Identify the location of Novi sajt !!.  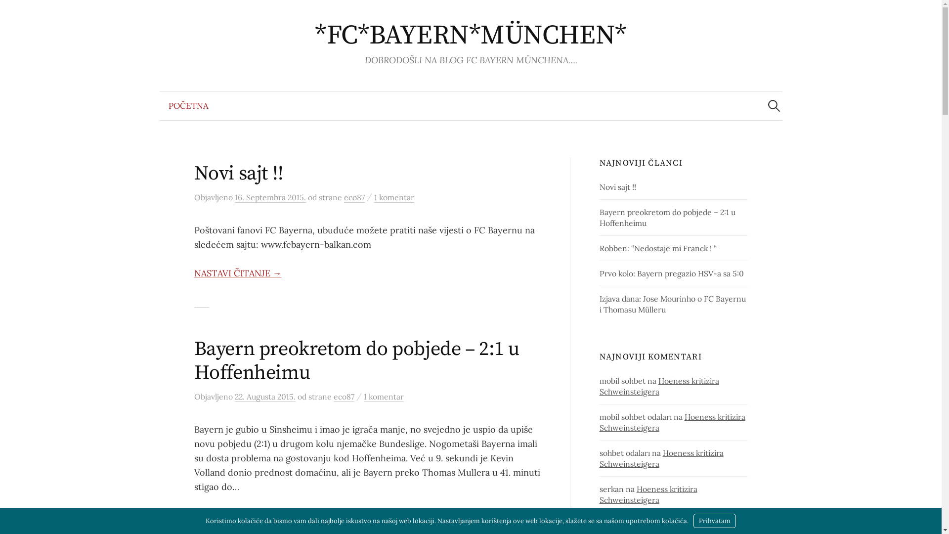
(238, 174).